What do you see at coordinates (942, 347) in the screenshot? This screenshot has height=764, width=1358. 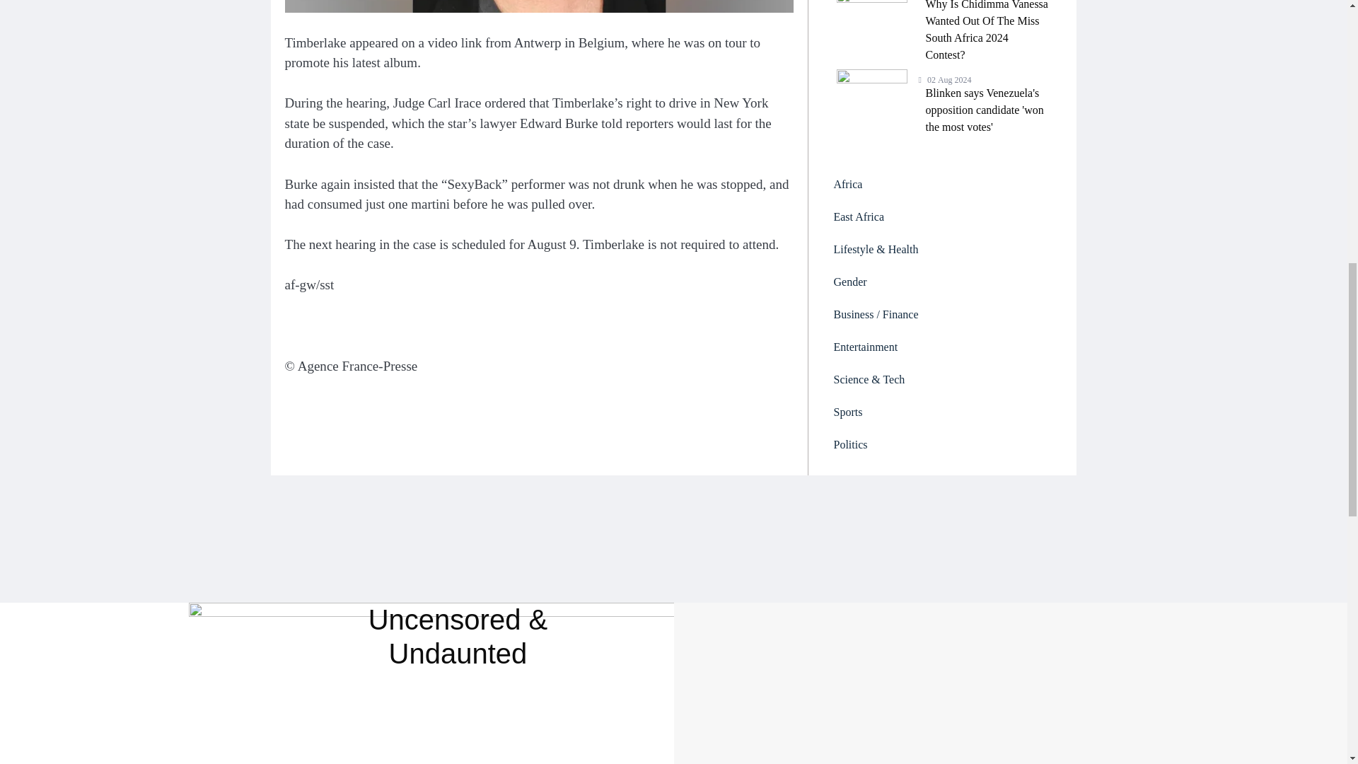 I see `Entertainment` at bounding box center [942, 347].